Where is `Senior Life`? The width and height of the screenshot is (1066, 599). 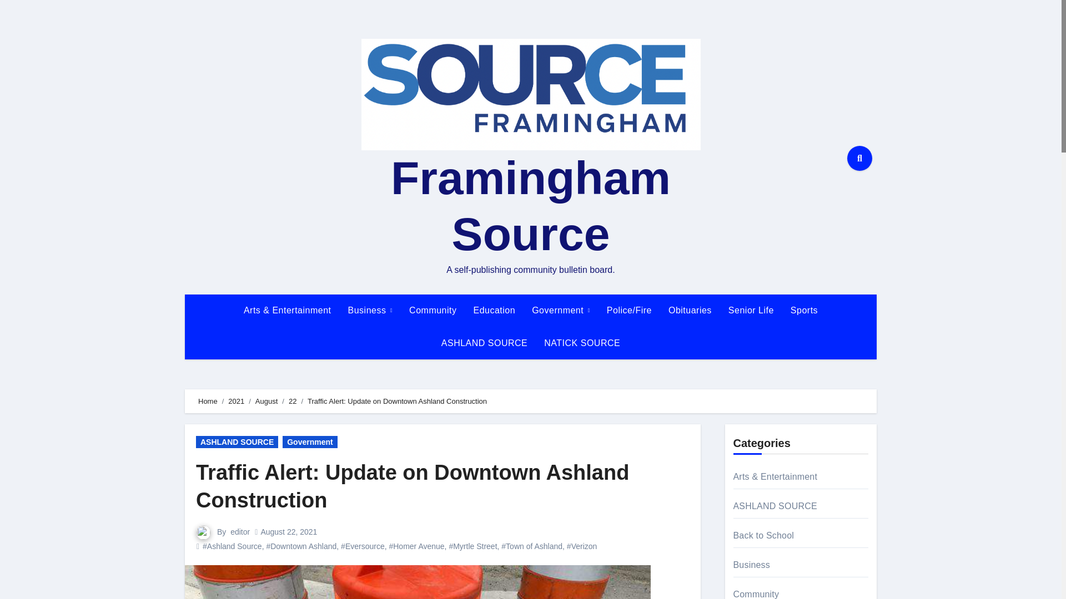
Senior Life is located at coordinates (751, 311).